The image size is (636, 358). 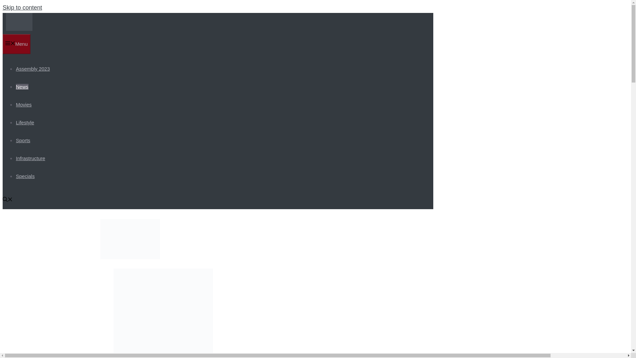 I want to click on Menu, so click(x=17, y=44).